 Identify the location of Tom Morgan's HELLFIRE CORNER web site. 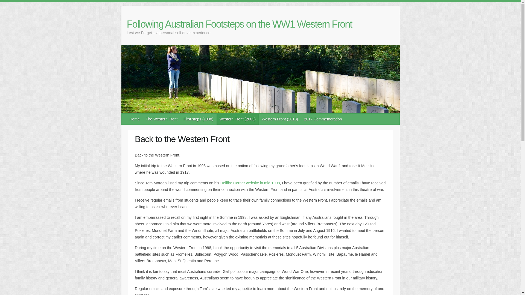
(250, 183).